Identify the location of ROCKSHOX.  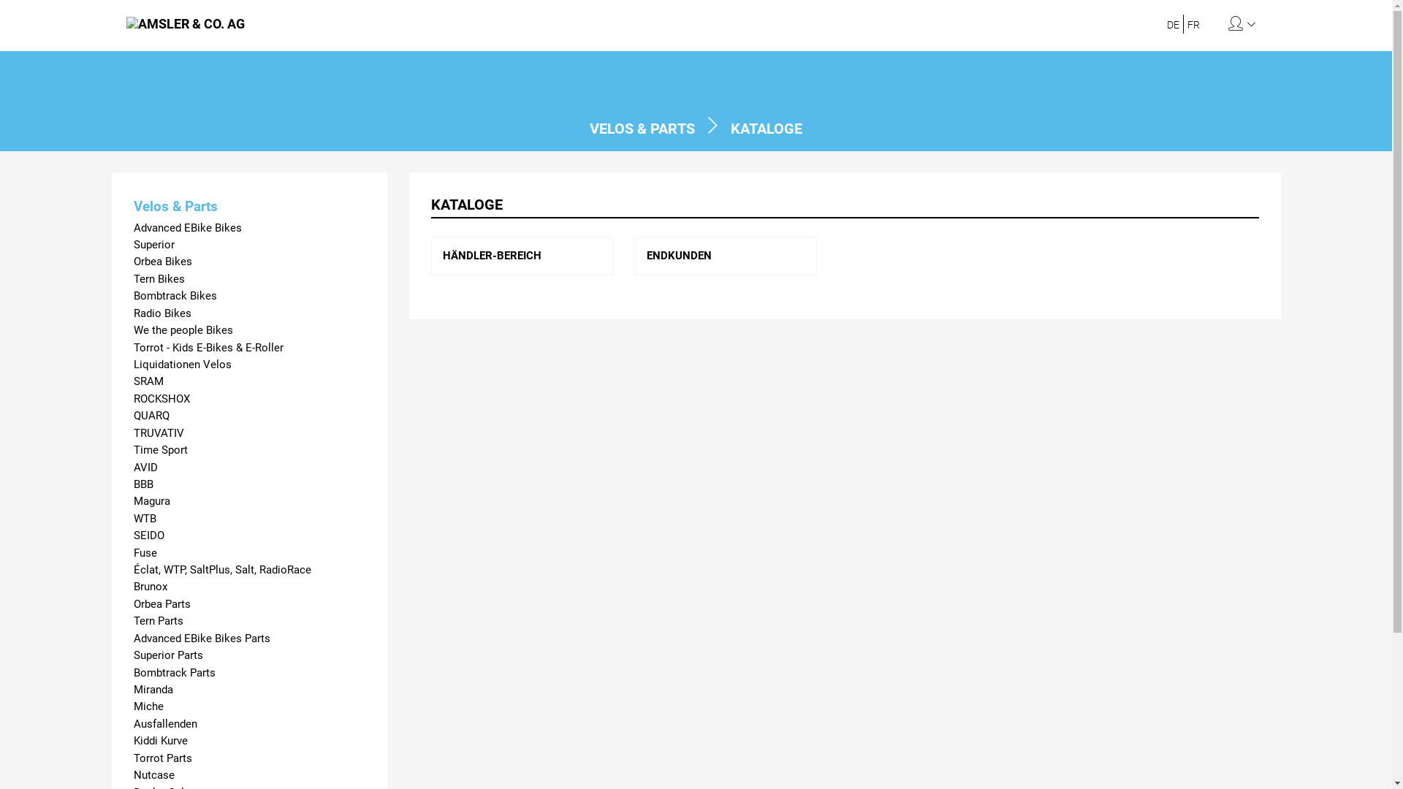
(249, 399).